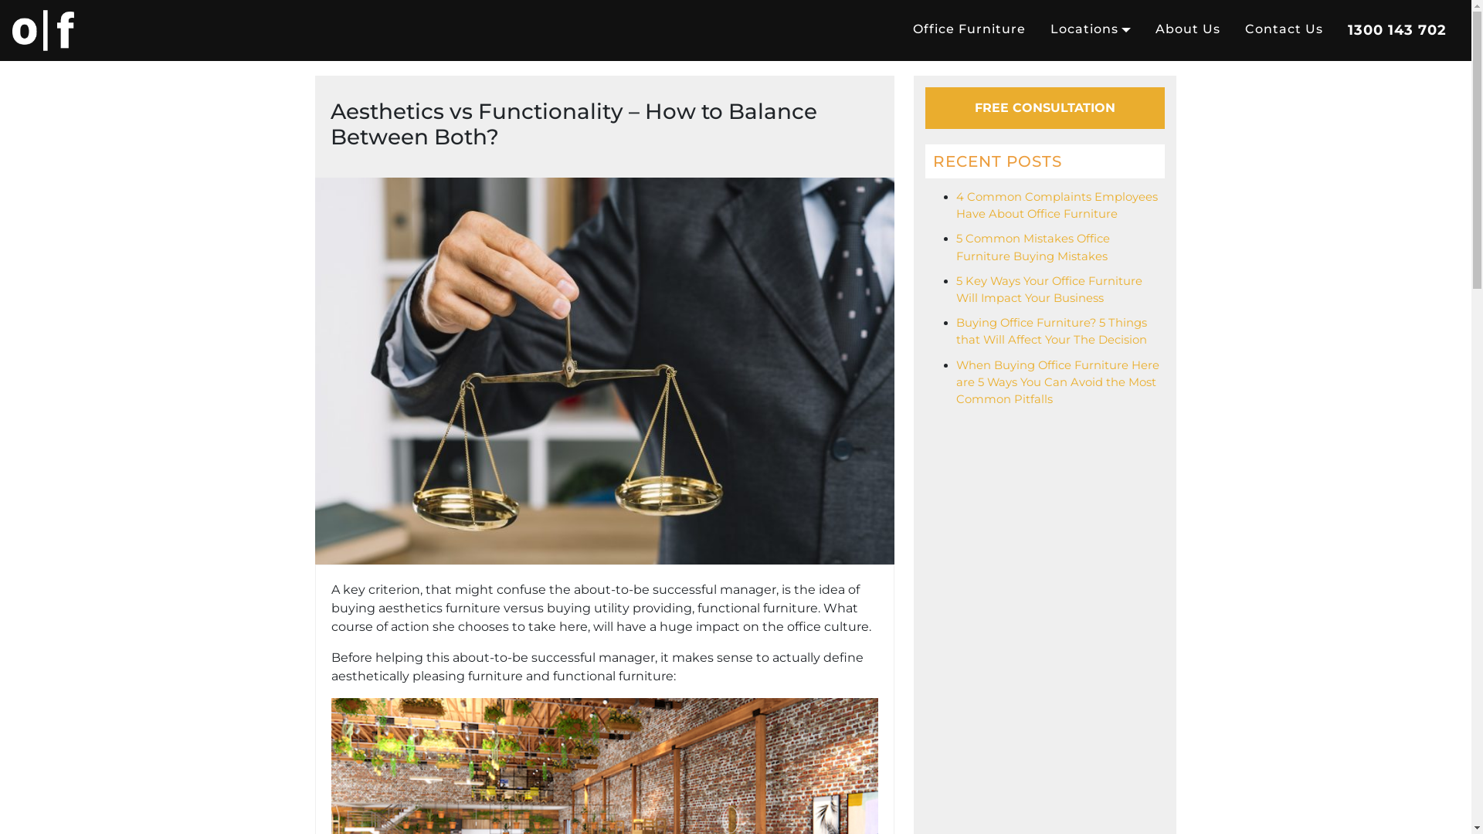  I want to click on 5 Key Ways Your Office Furniture Will Impact Your Business, so click(1049, 290).